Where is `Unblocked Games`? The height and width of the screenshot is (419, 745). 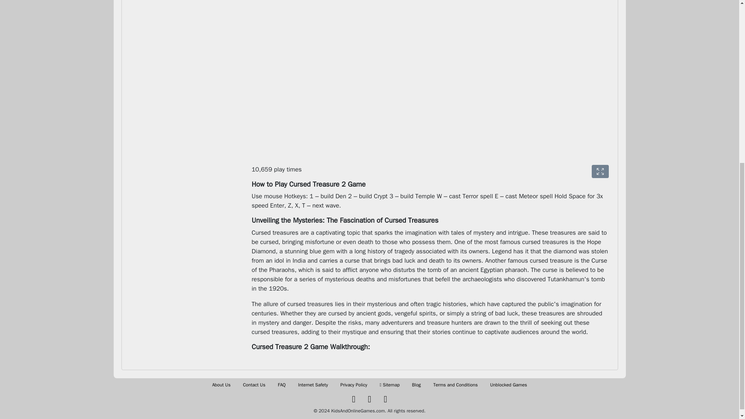 Unblocked Games is located at coordinates (508, 385).